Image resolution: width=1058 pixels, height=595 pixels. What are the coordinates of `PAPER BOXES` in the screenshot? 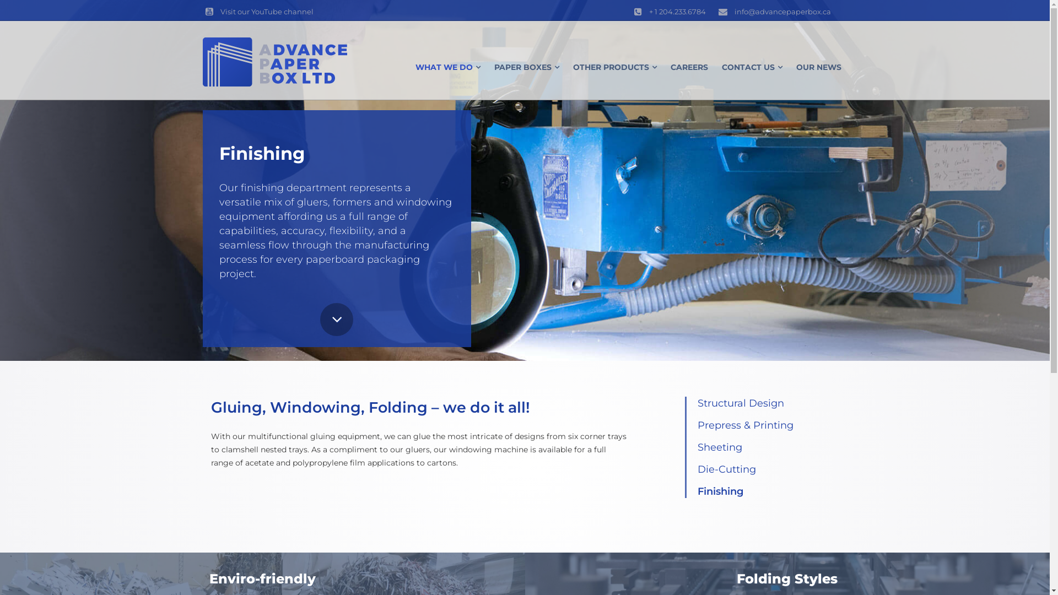 It's located at (526, 67).